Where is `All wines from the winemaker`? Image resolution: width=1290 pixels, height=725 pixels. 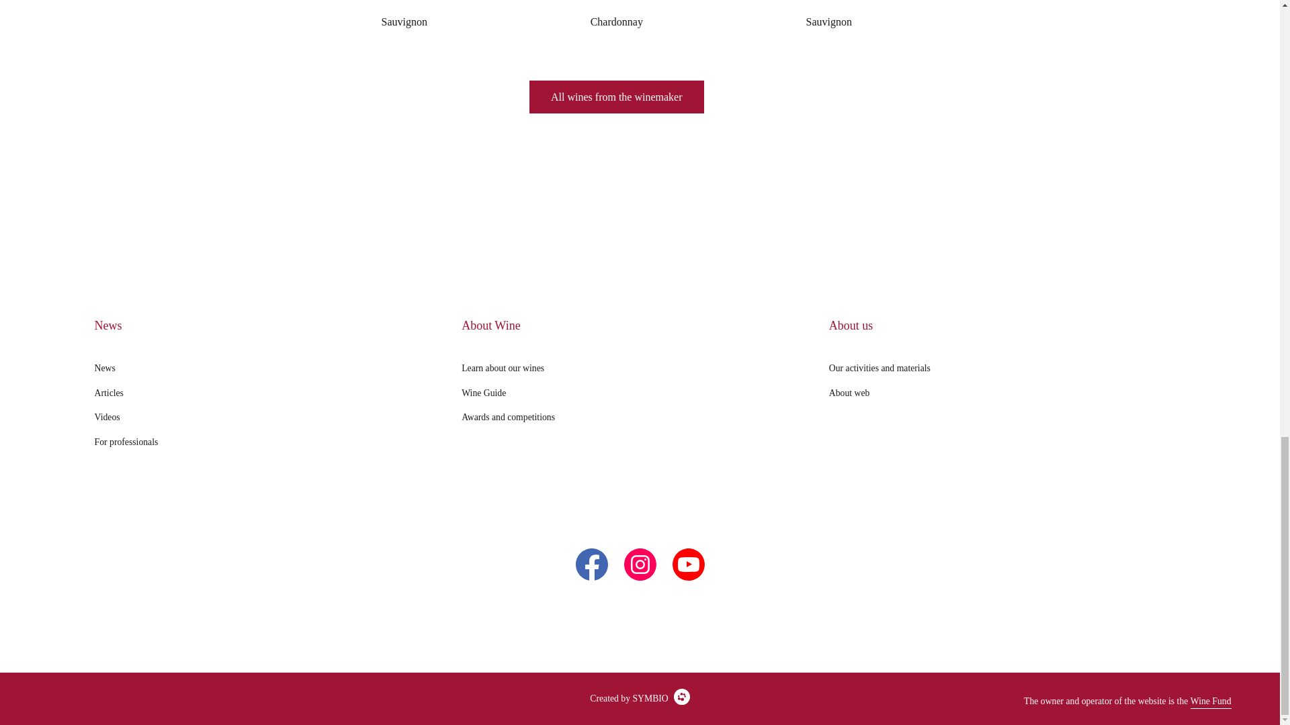
All wines from the winemaker is located at coordinates (617, 97).